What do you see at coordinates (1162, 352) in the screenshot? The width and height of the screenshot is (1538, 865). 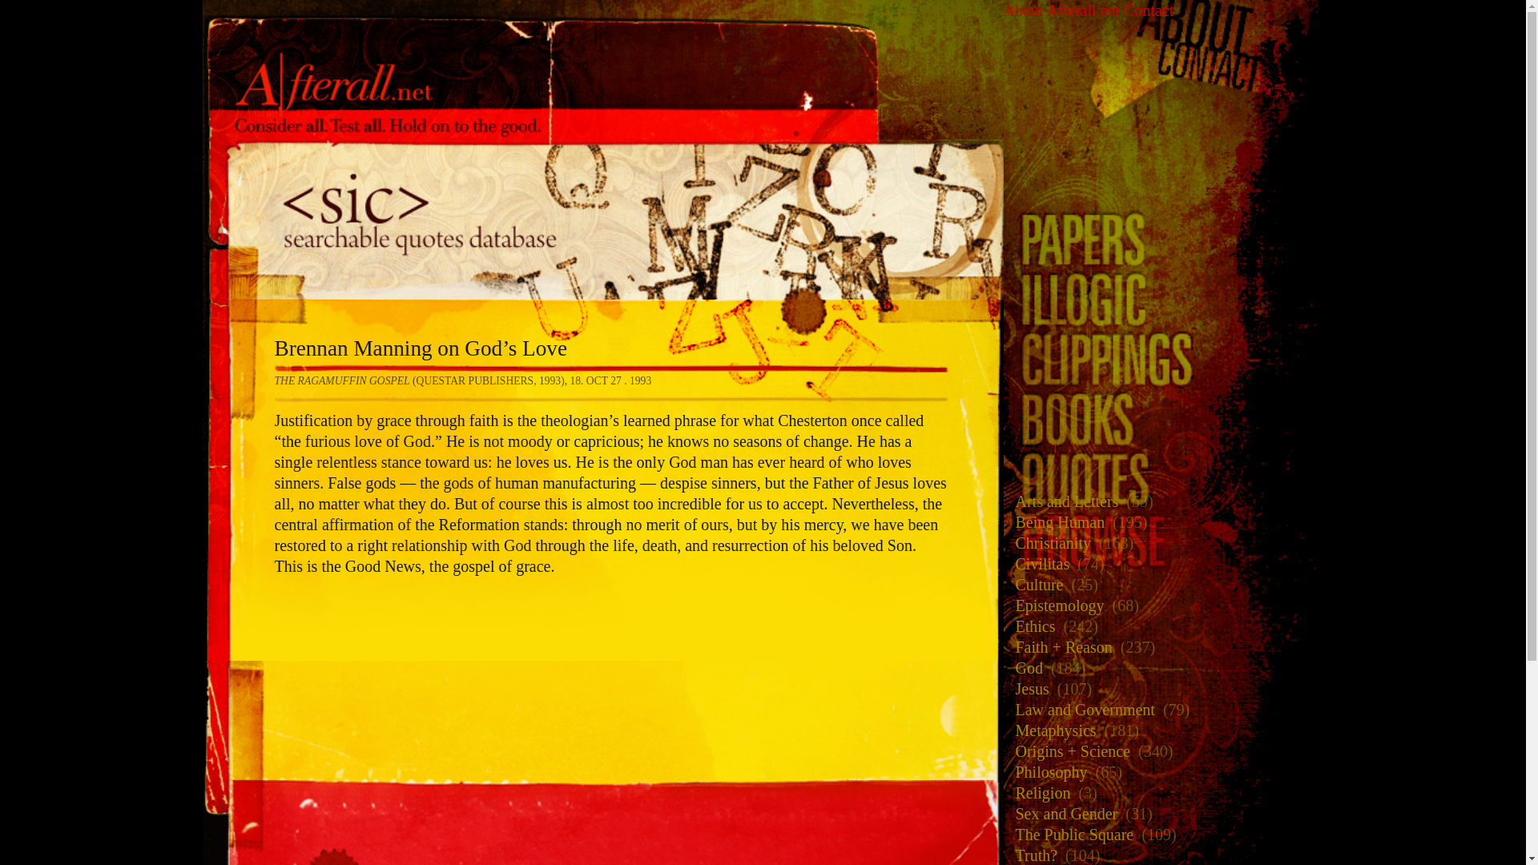 I see `Books and Bibliography` at bounding box center [1162, 352].